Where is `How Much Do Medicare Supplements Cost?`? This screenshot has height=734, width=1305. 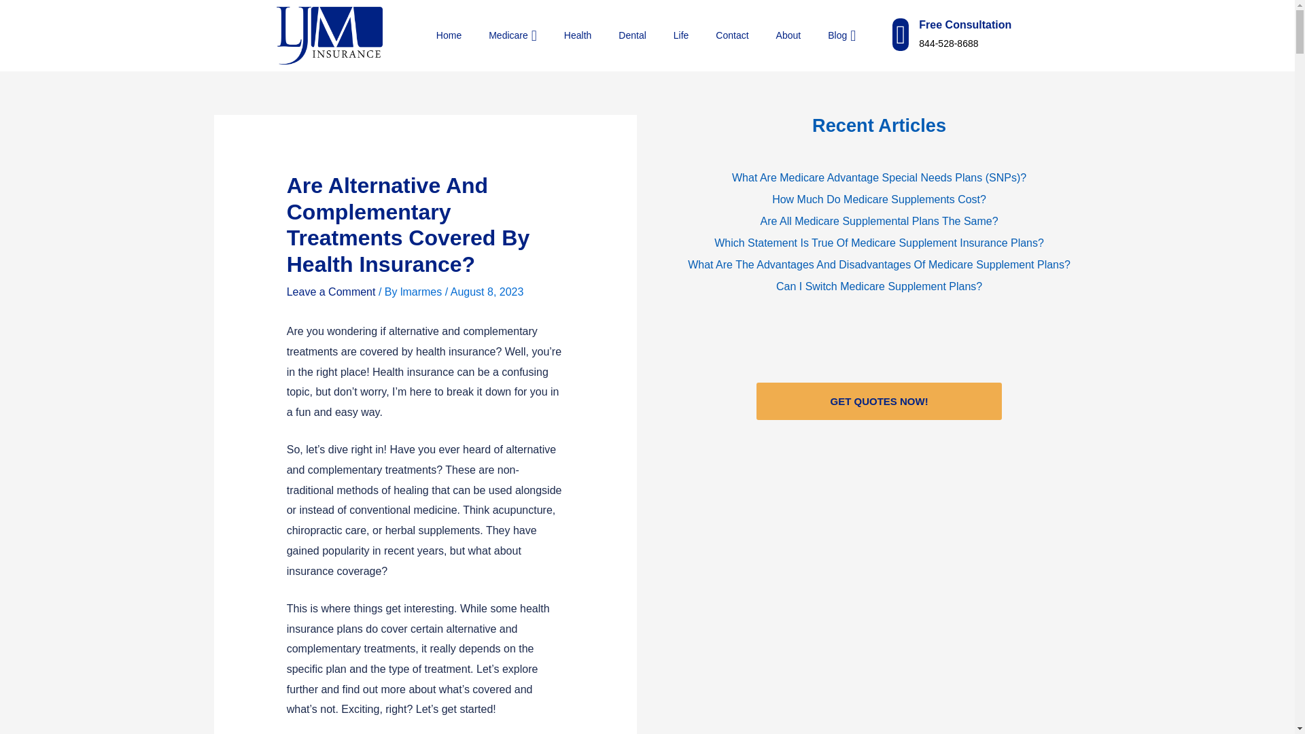
How Much Do Medicare Supplements Cost? is located at coordinates (878, 199).